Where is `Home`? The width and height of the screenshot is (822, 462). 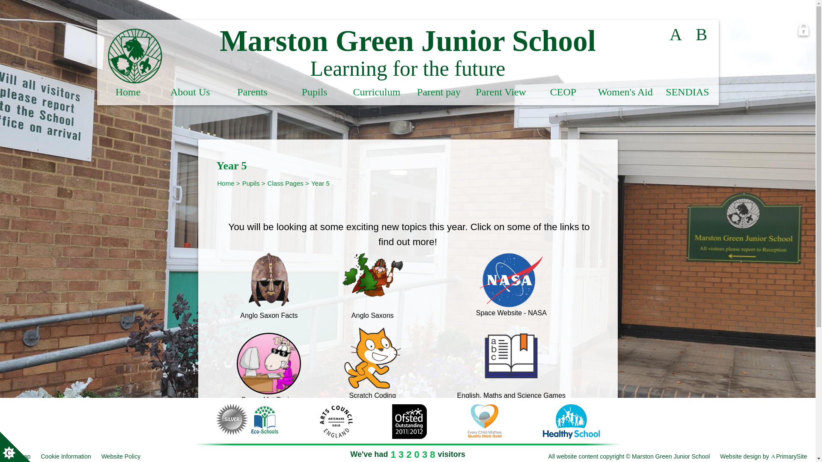
Home is located at coordinates (128, 95).